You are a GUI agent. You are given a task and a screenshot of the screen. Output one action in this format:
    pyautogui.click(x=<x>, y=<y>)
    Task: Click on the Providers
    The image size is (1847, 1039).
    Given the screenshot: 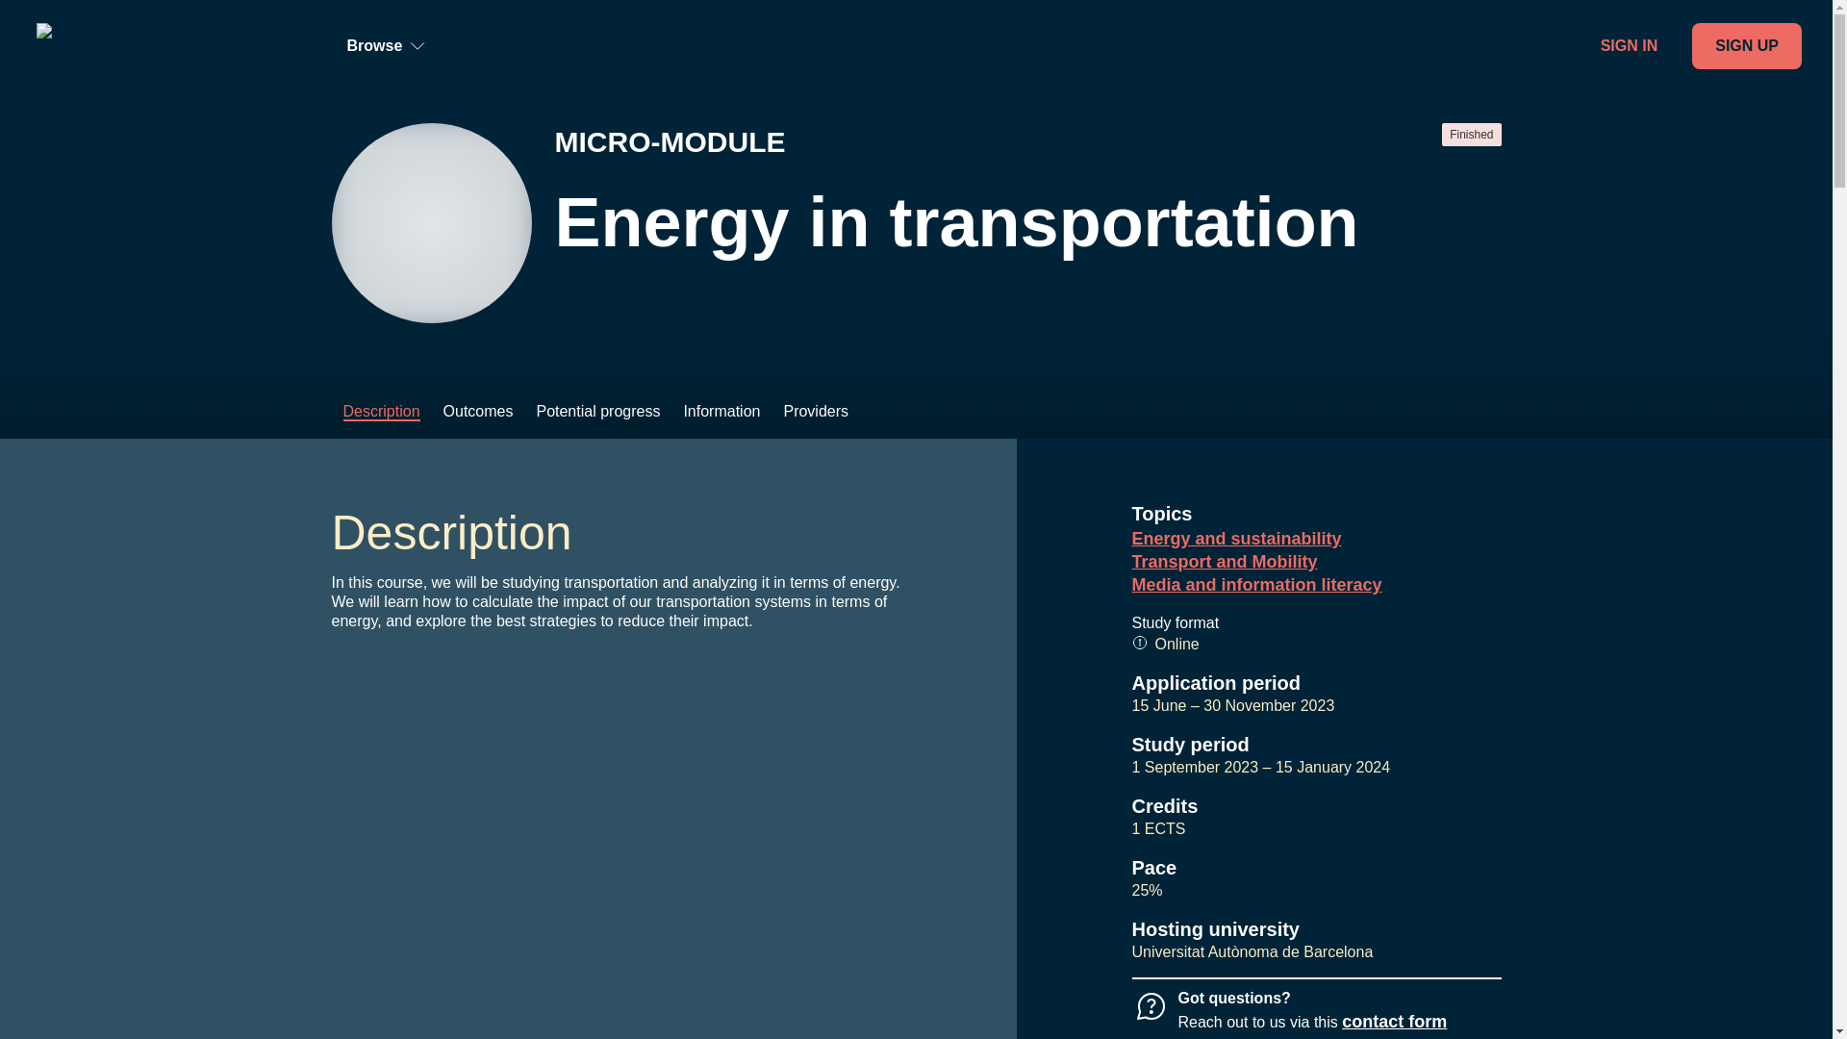 What is the action you would take?
    pyautogui.click(x=816, y=412)
    